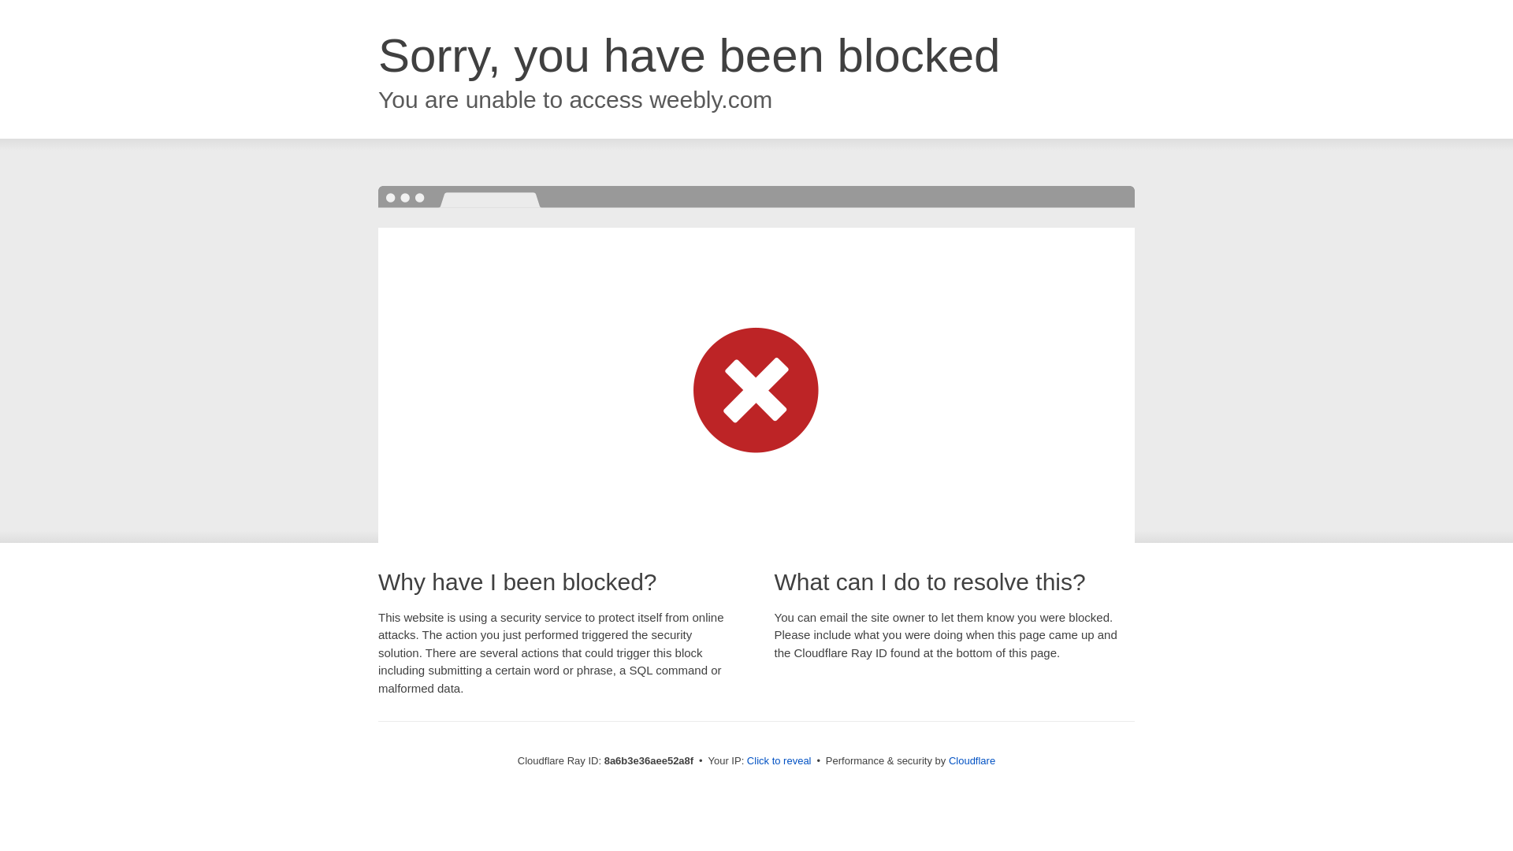 The image size is (1513, 851). What do you see at coordinates (779, 761) in the screenshot?
I see `Click to reveal` at bounding box center [779, 761].